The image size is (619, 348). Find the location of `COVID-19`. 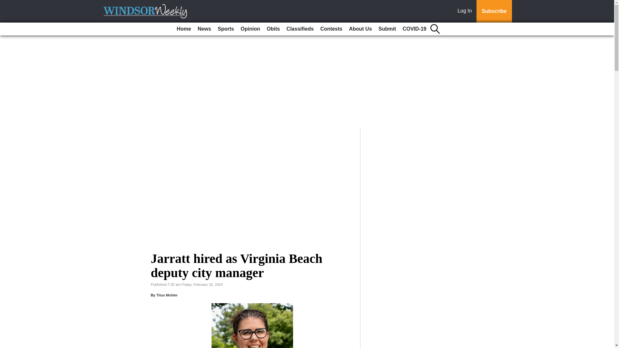

COVID-19 is located at coordinates (414, 29).